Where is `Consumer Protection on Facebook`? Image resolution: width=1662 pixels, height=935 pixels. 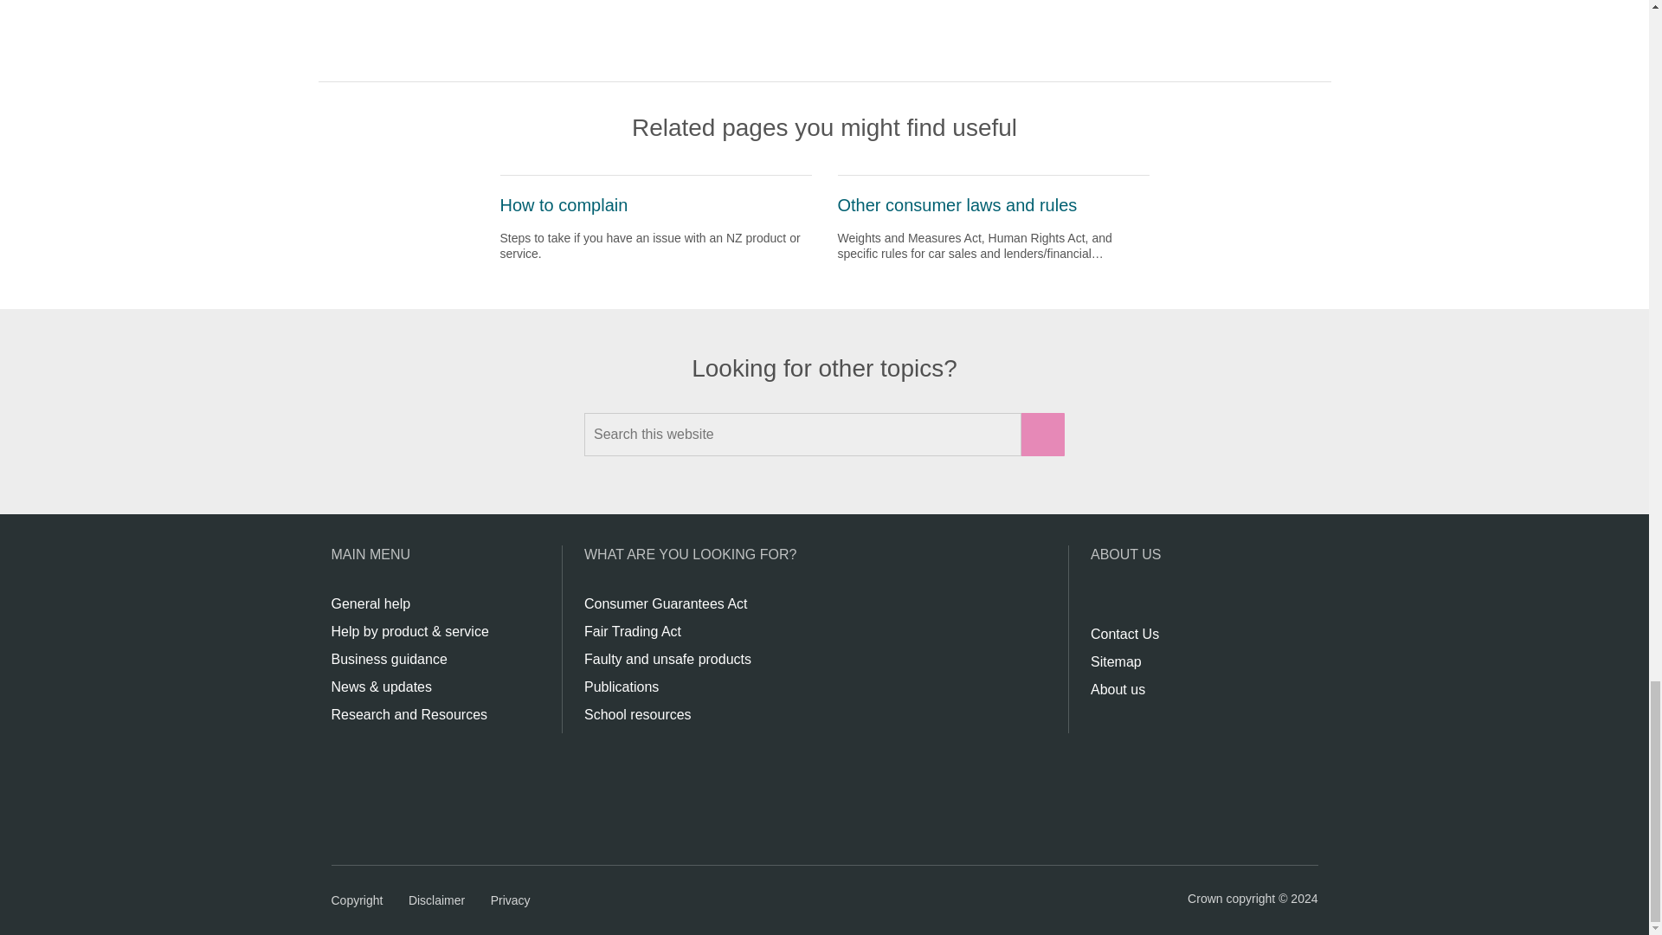 Consumer Protection on Facebook is located at coordinates (1099, 606).